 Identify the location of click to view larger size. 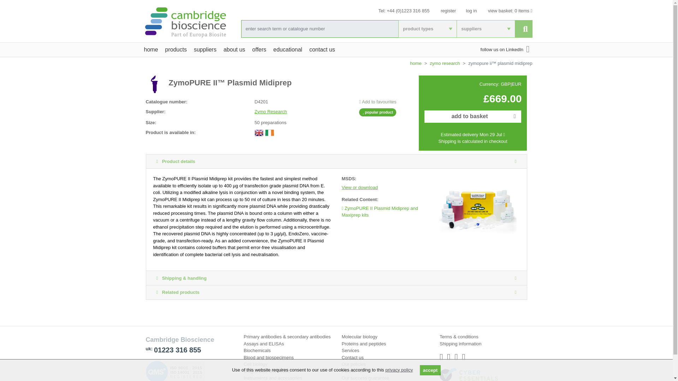
(477, 209).